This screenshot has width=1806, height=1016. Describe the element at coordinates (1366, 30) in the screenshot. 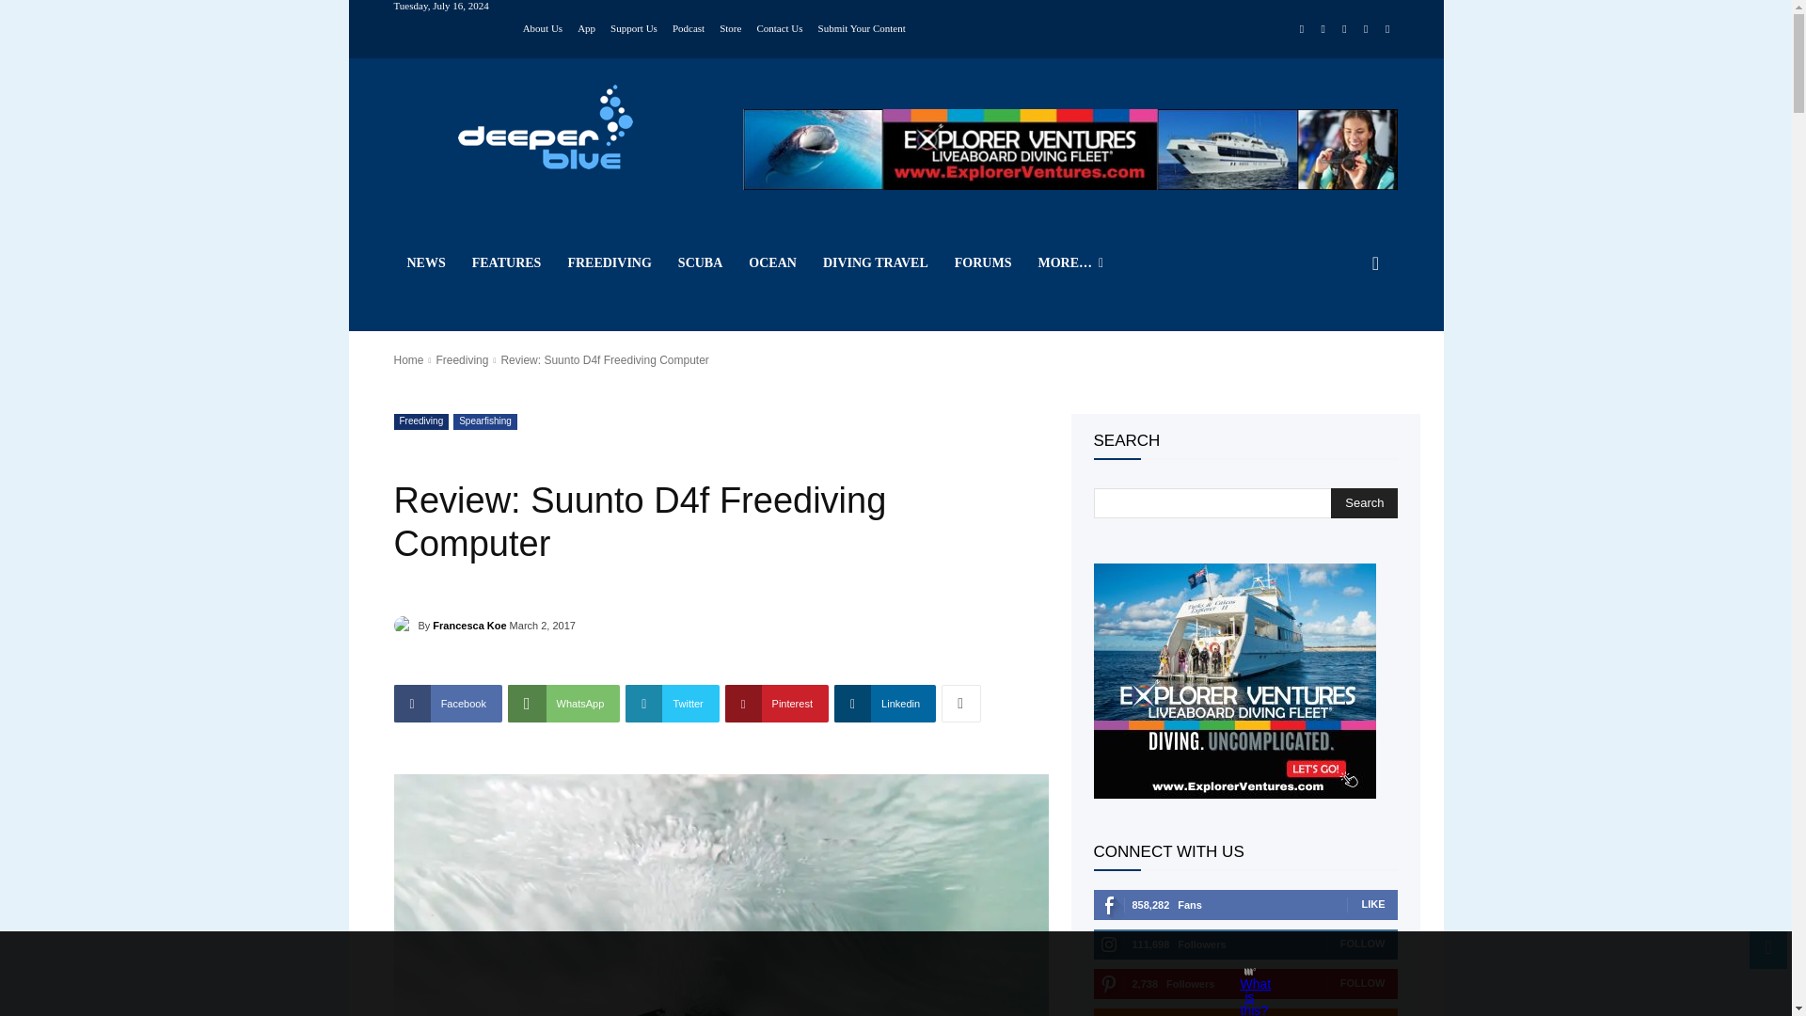

I see `Twitter` at that location.